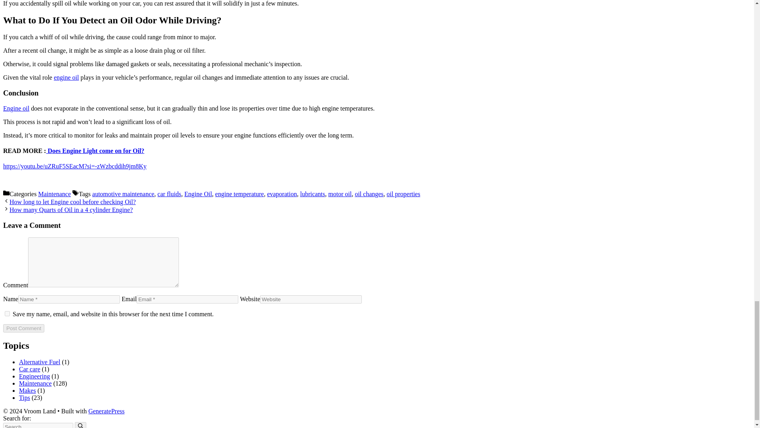 This screenshot has width=760, height=428. What do you see at coordinates (74, 166) in the screenshot?
I see `Play video "Why Do Engines Lose Oil?"` at bounding box center [74, 166].